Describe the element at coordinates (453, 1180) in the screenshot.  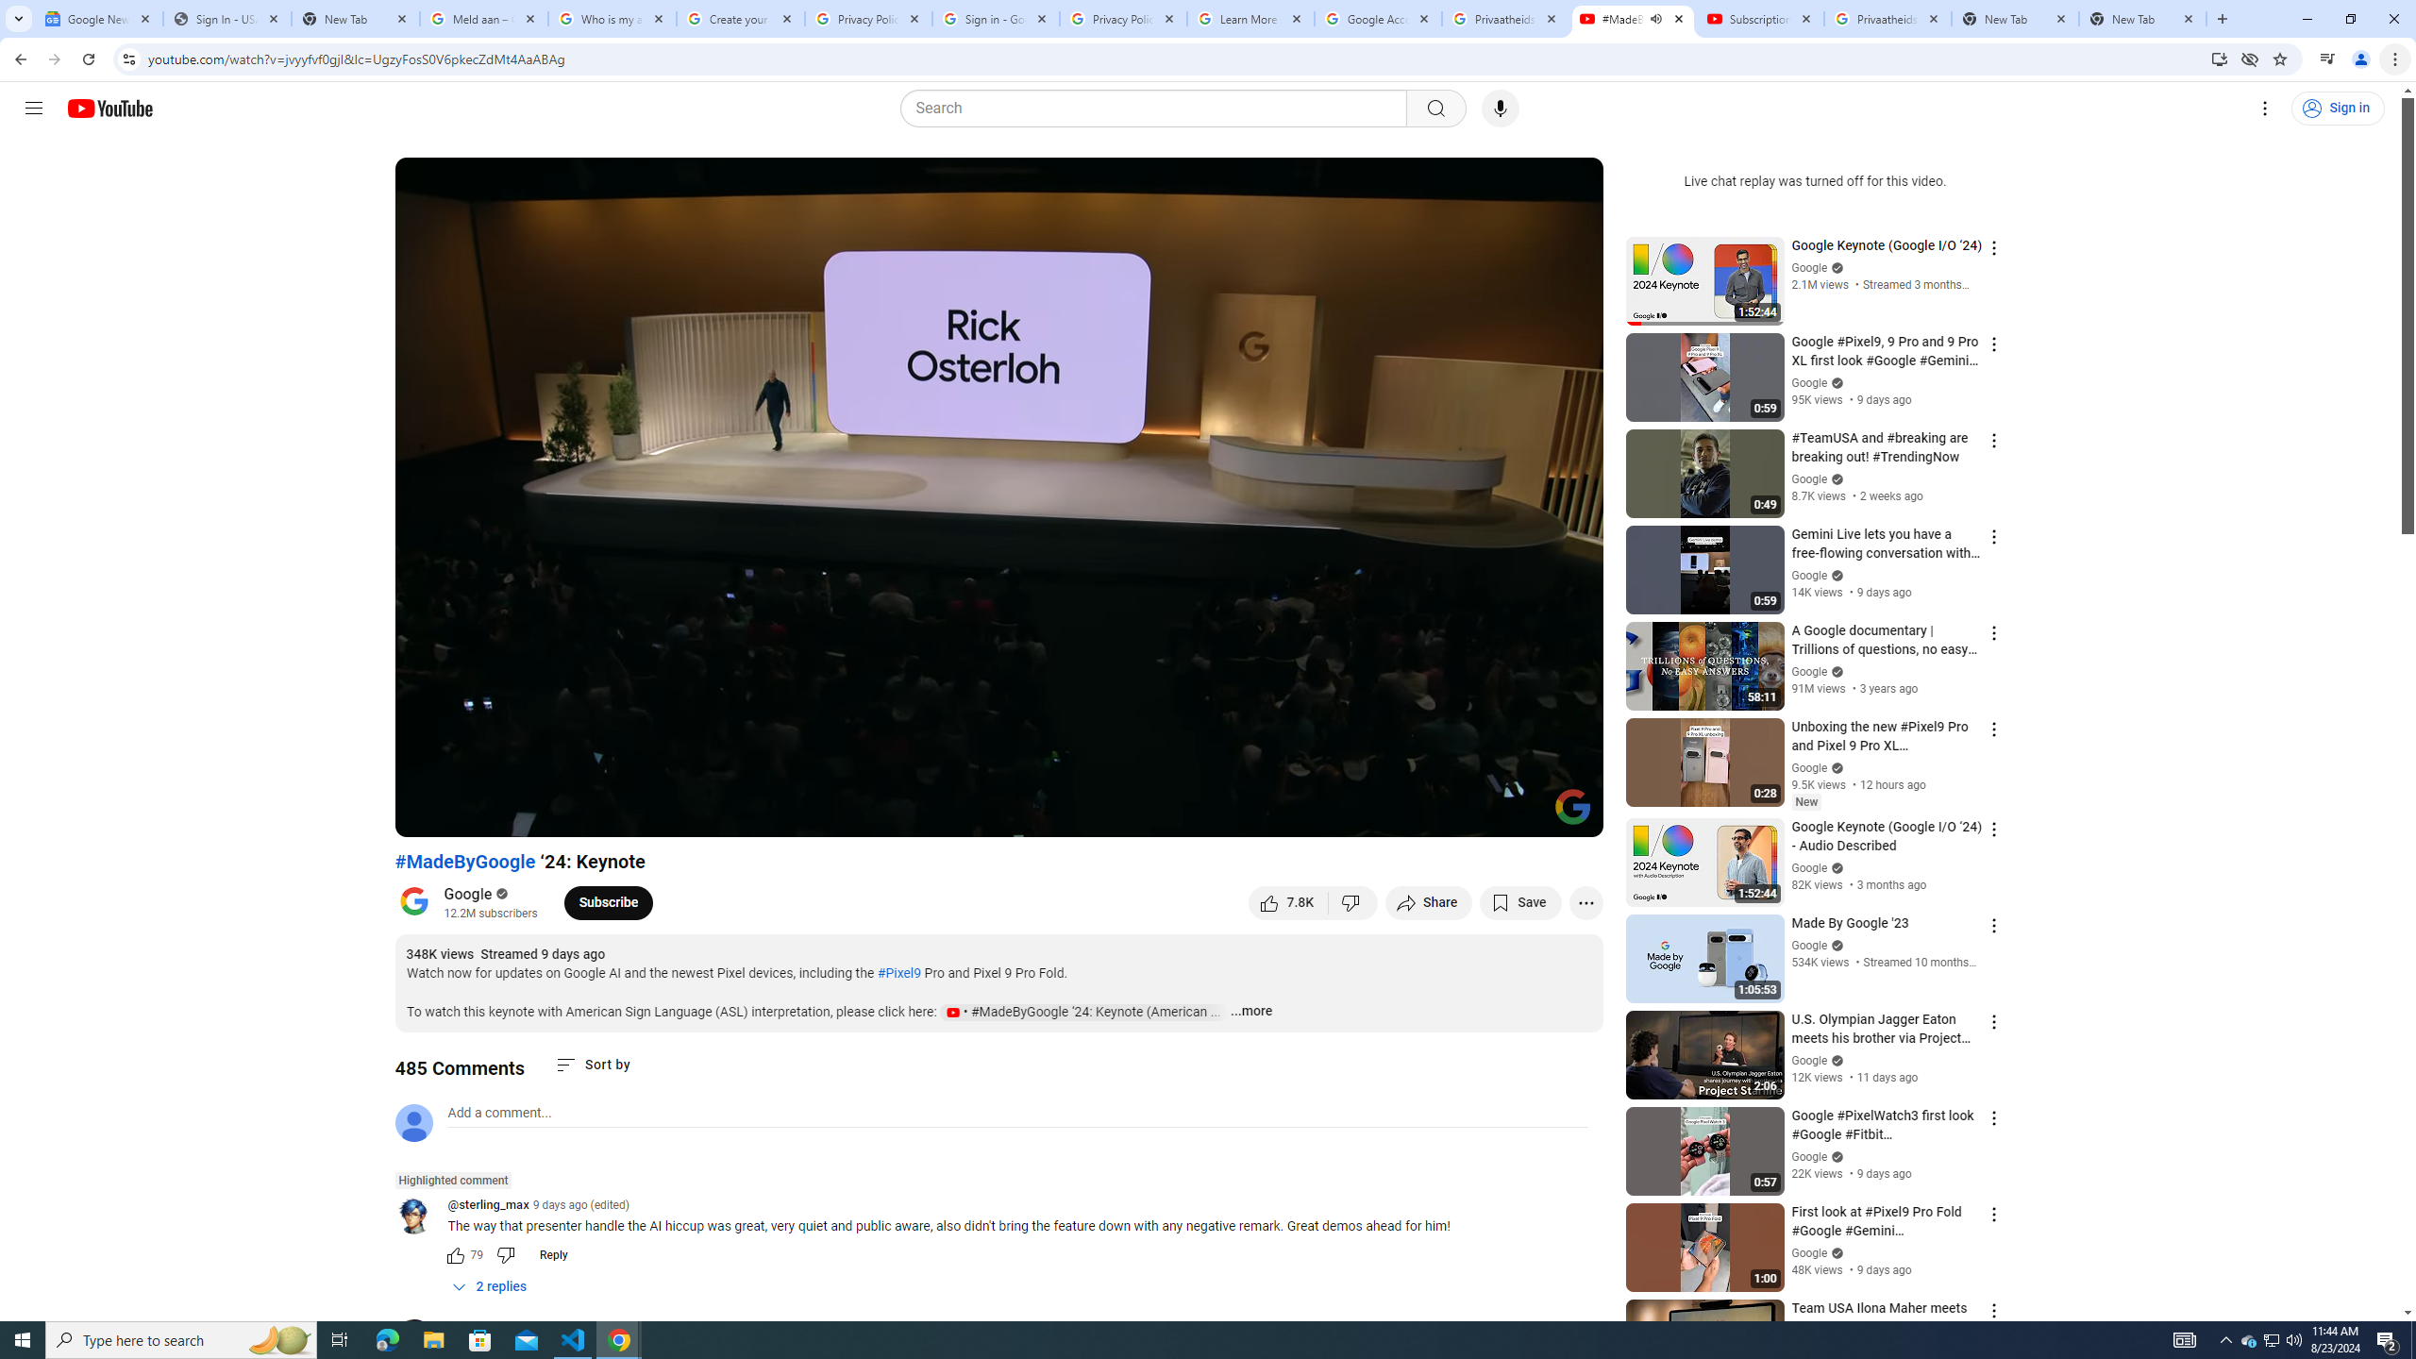
I see `Highlighted comment` at that location.